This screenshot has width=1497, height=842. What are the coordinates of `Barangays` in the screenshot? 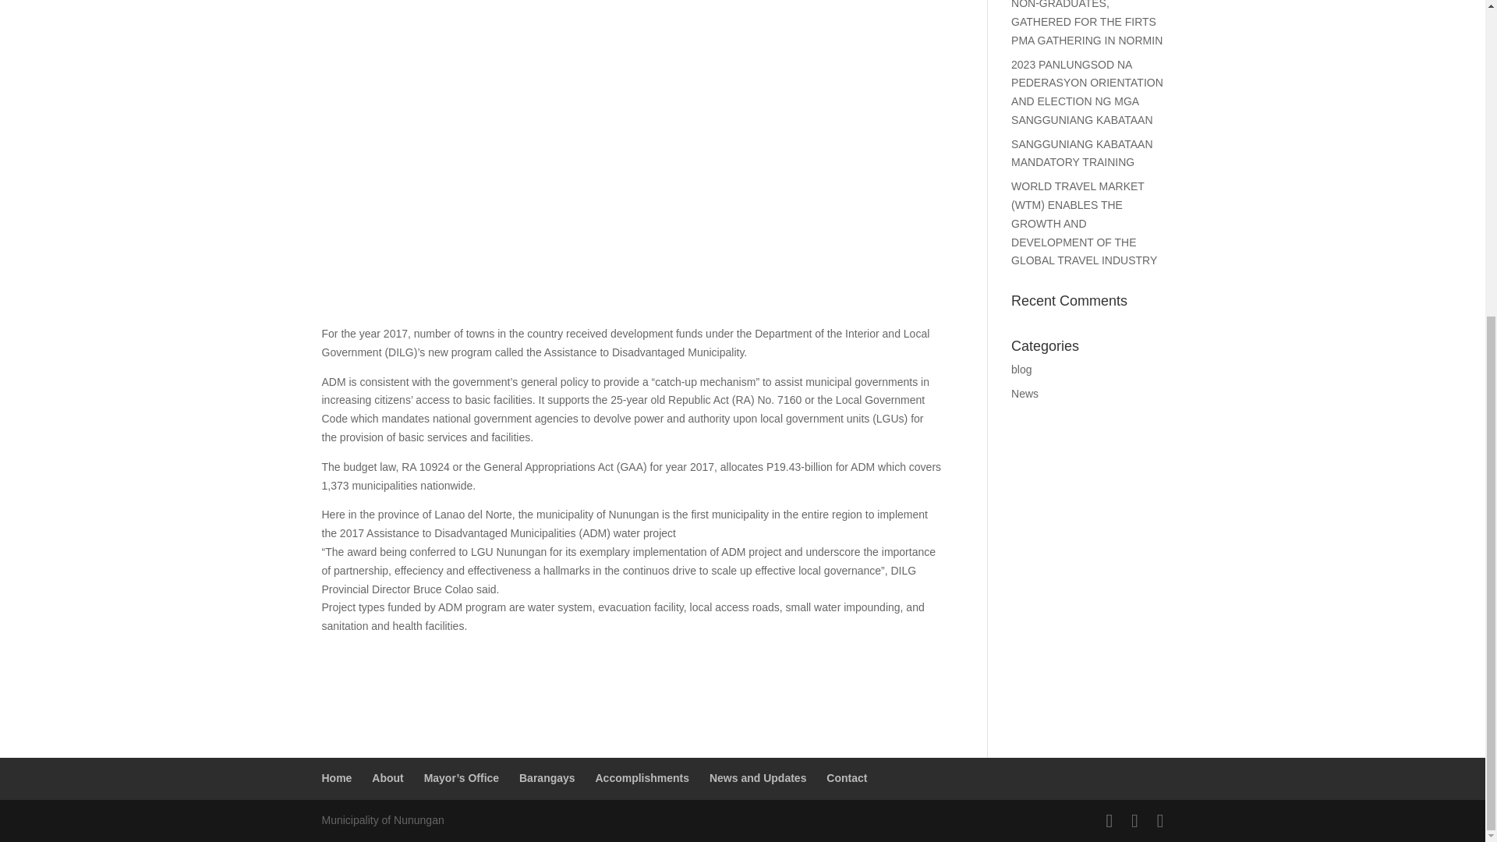 It's located at (547, 778).